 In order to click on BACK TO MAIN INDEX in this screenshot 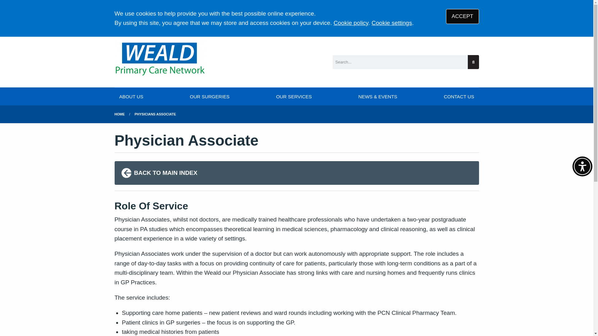, I will do `click(297, 173)`.